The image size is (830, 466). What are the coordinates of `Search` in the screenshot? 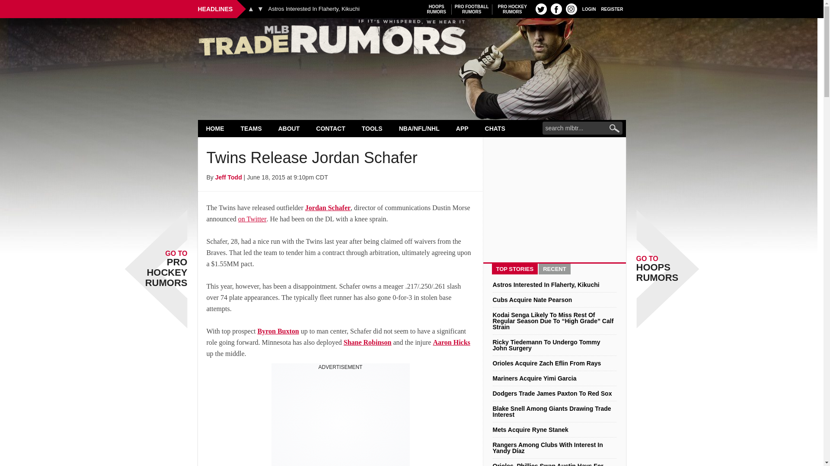 It's located at (612, 9).